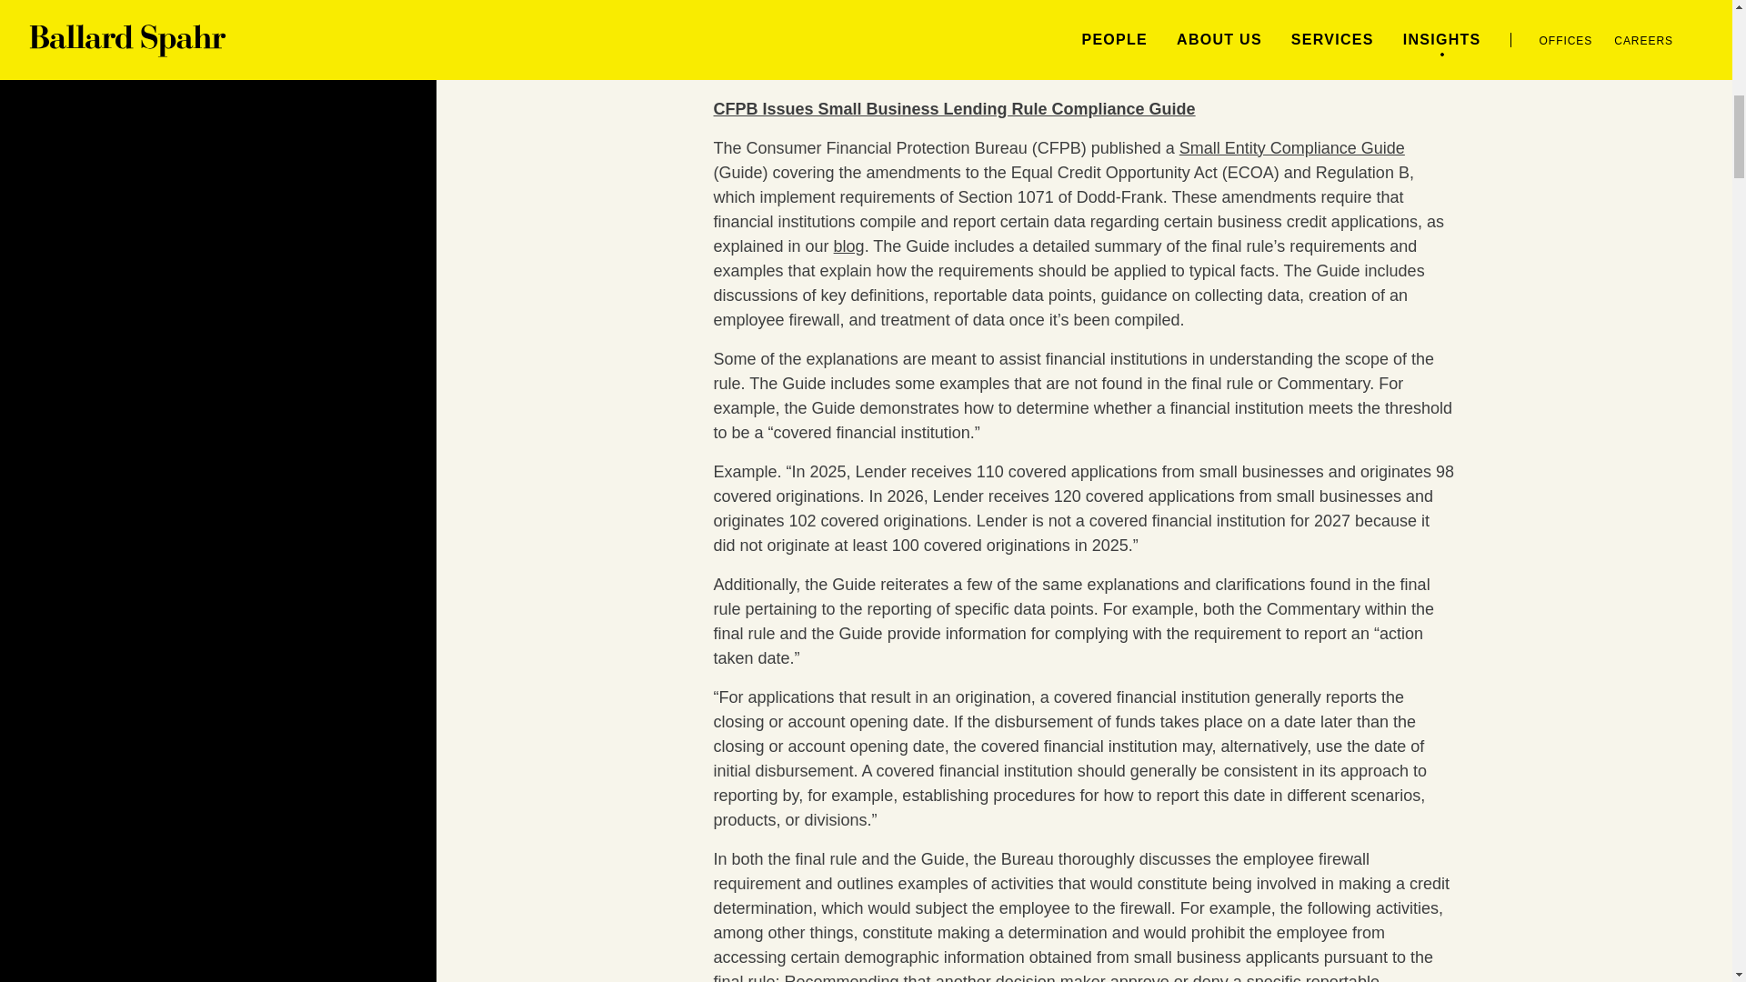 The height and width of the screenshot is (982, 1746). I want to click on CFPB Issues Small Business Lending Rule Compliance Guide, so click(953, 109).